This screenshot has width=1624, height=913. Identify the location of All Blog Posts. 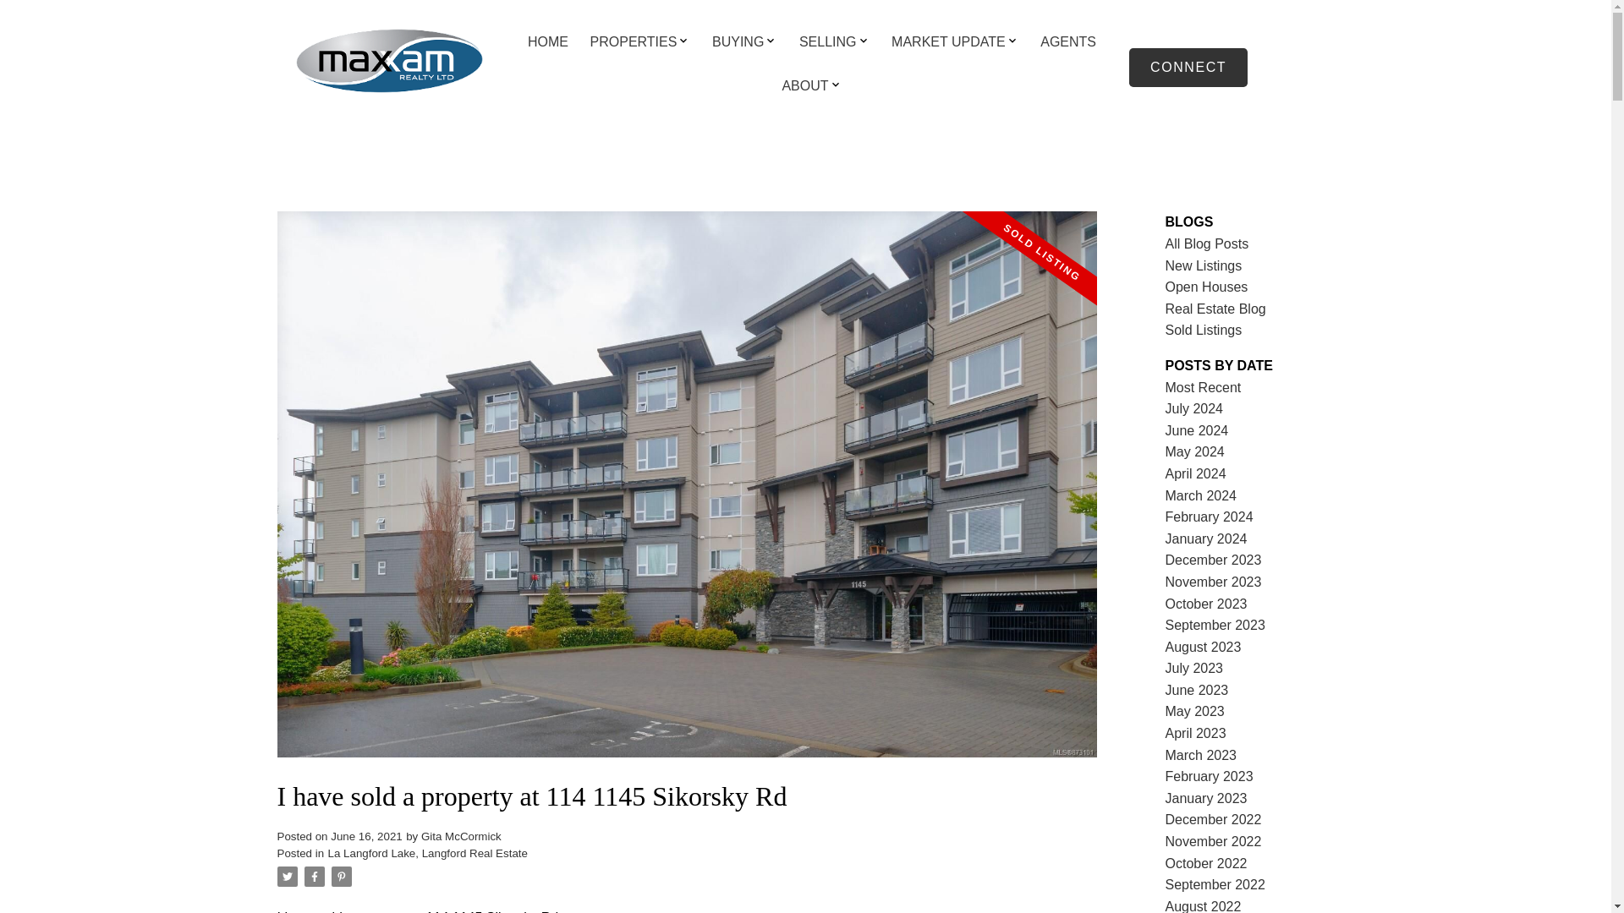
(1207, 243).